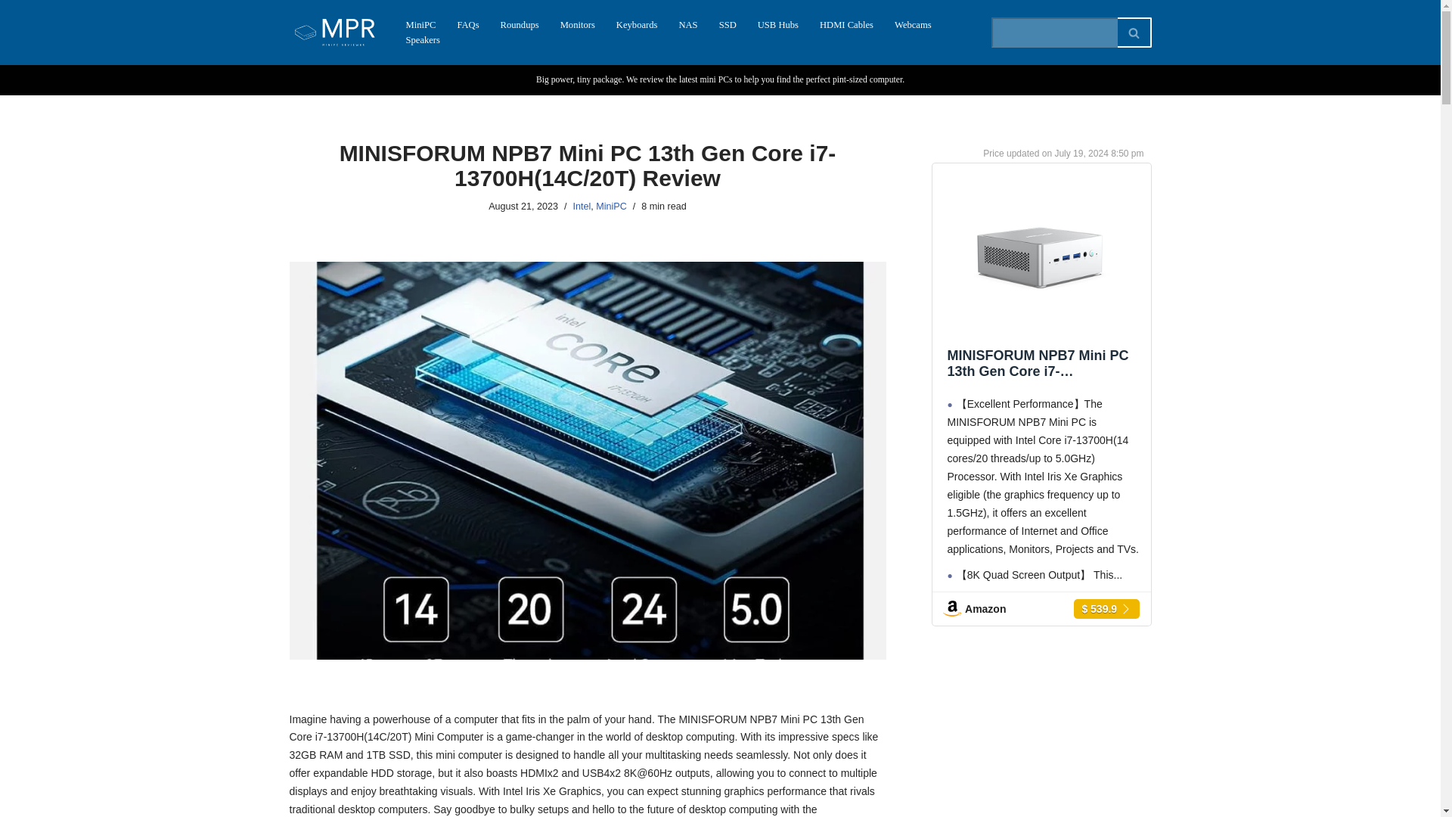  I want to click on NAS, so click(687, 24).